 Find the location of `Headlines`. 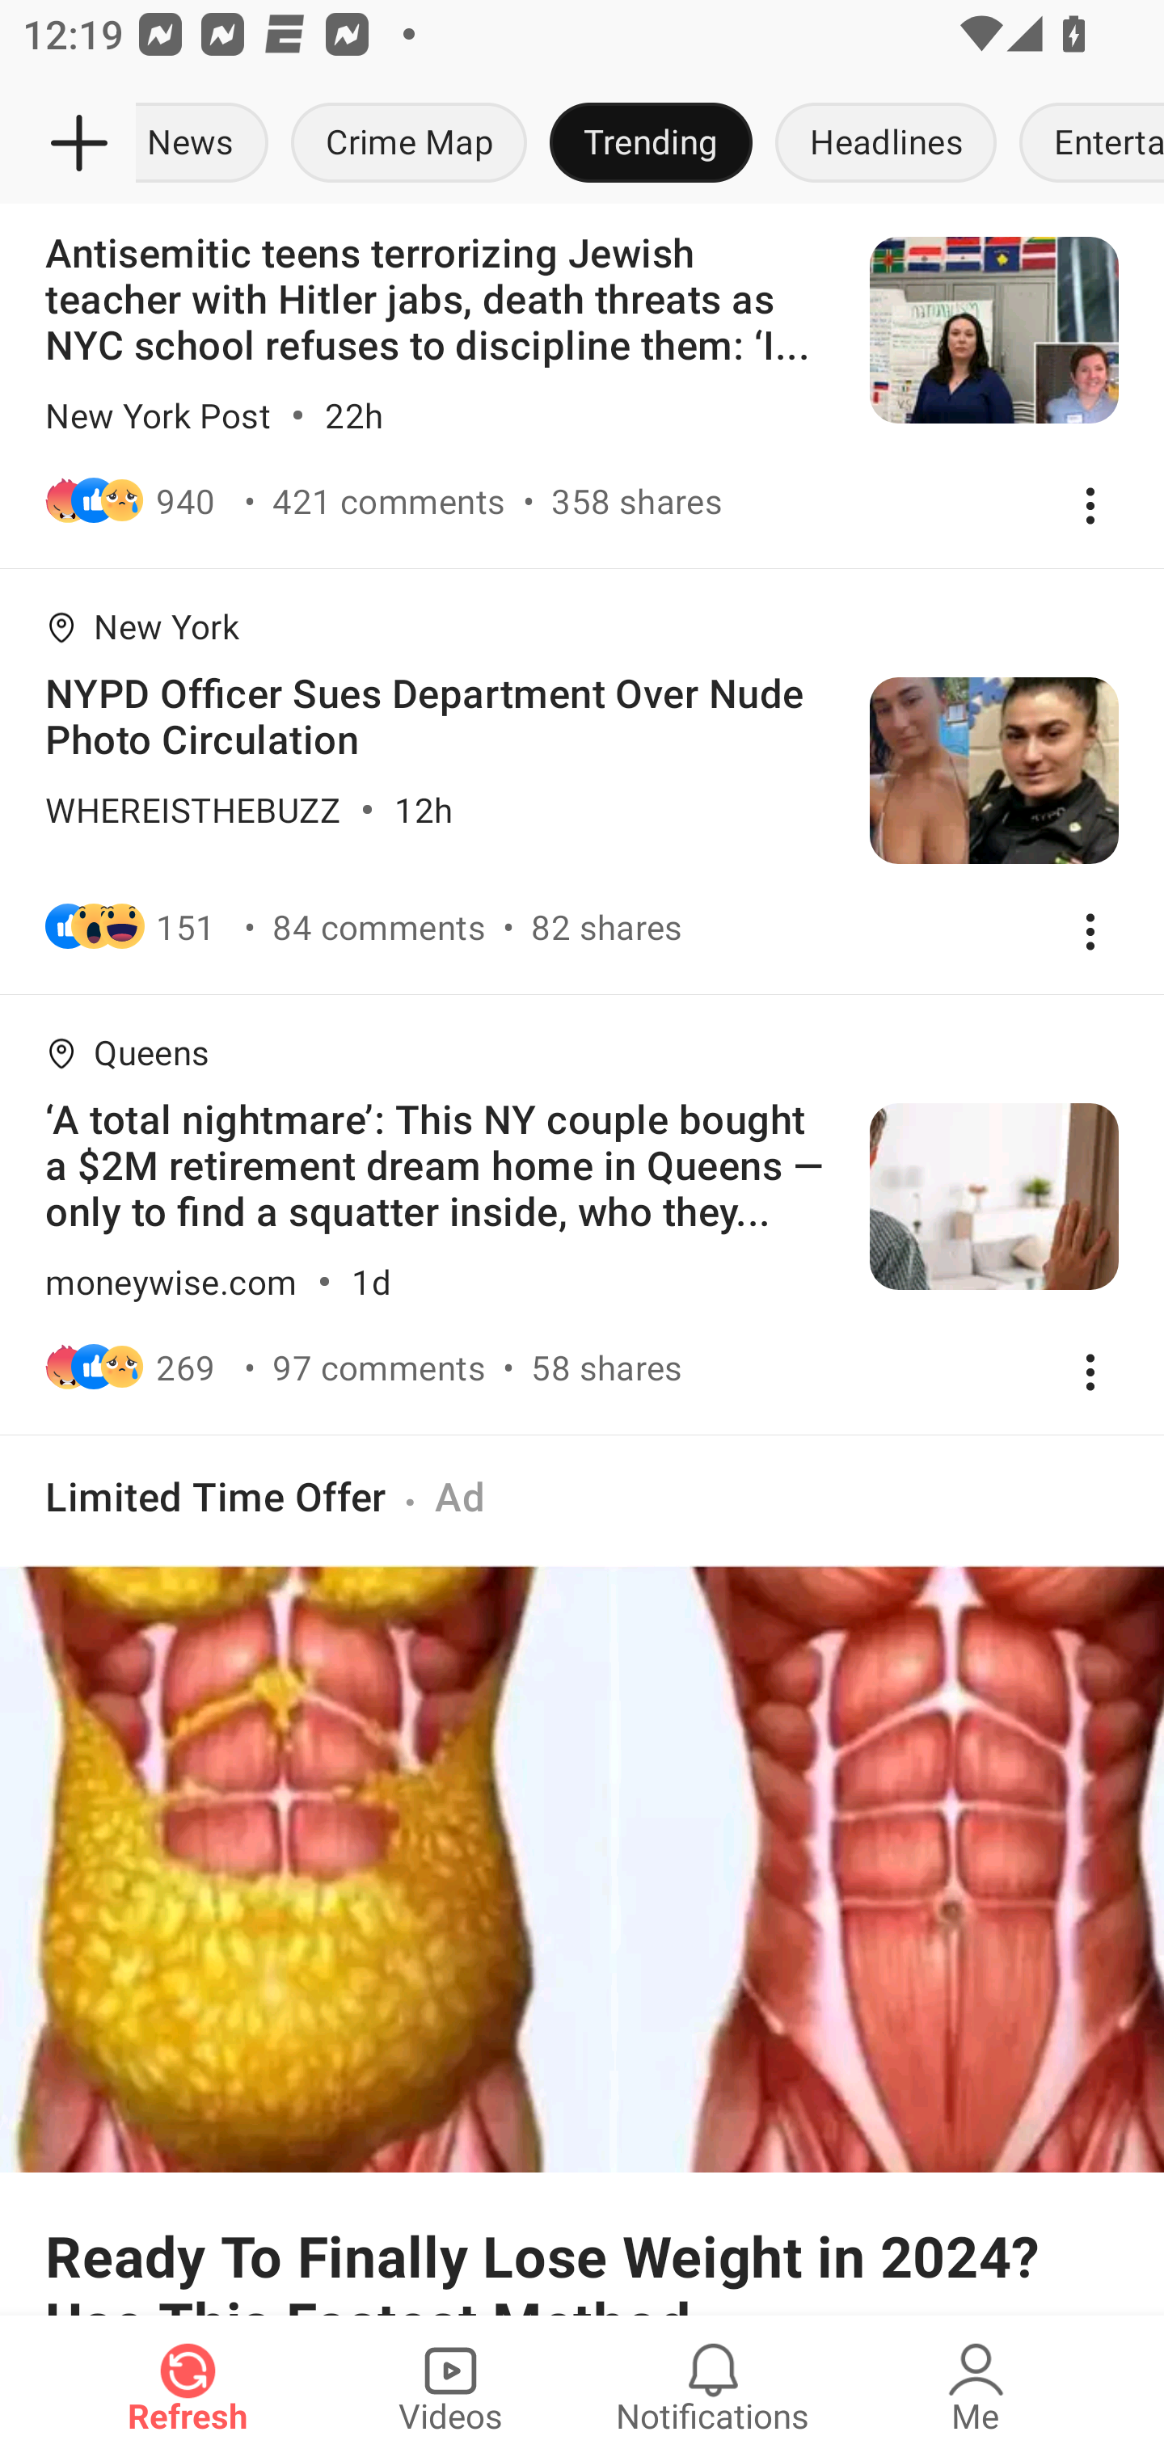

Headlines is located at coordinates (886, 144).